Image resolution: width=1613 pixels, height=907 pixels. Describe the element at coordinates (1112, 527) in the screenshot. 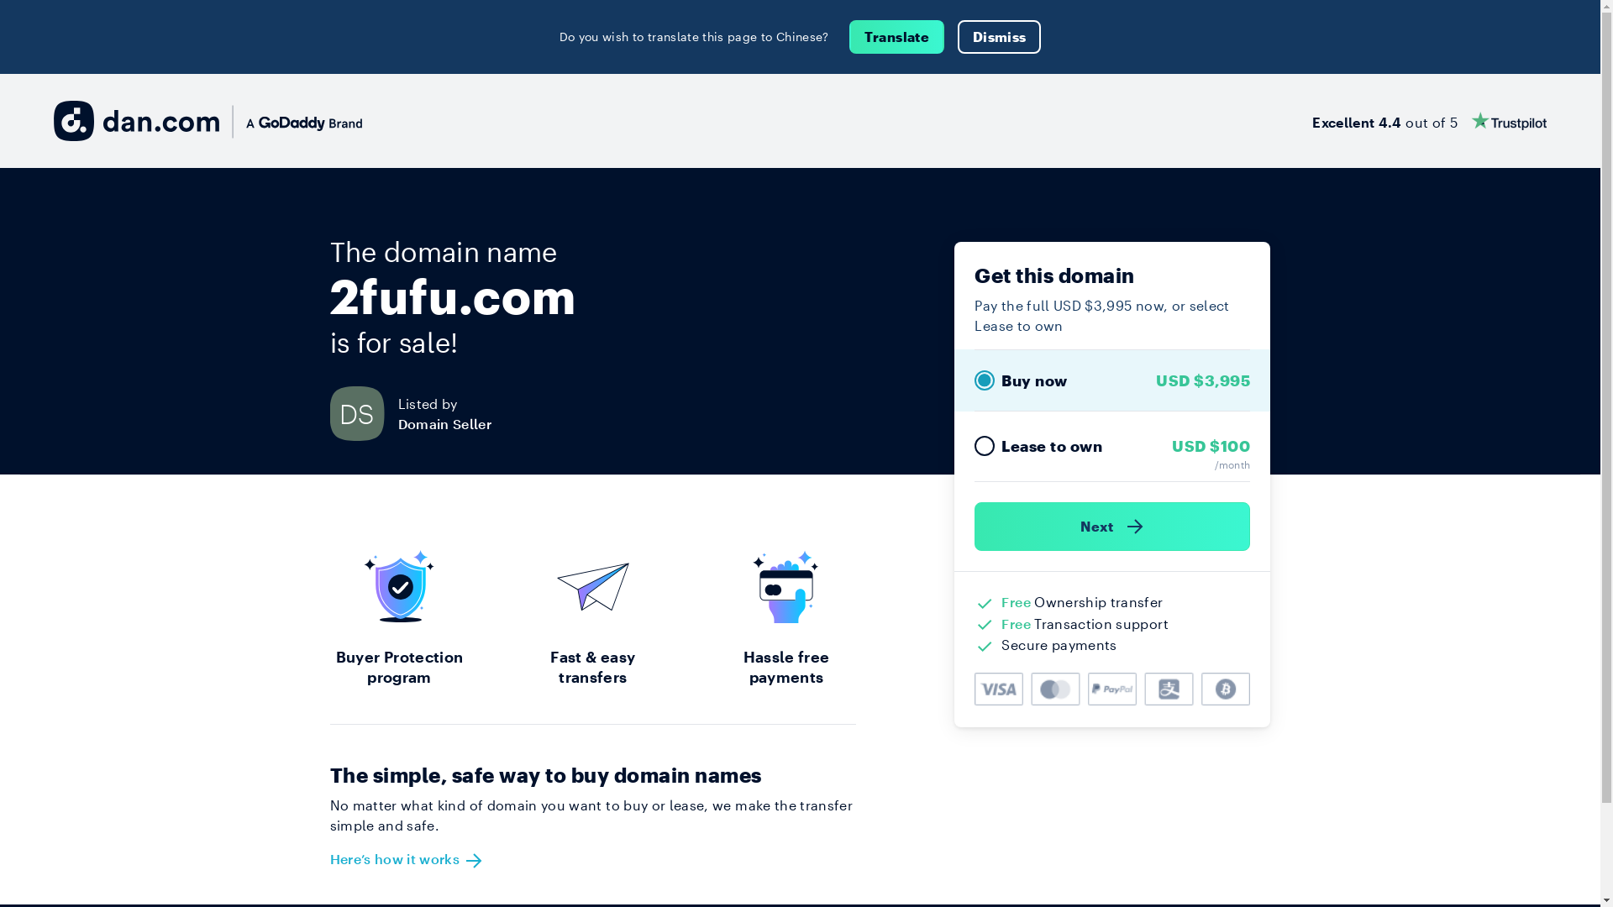

I see `Next
)` at that location.